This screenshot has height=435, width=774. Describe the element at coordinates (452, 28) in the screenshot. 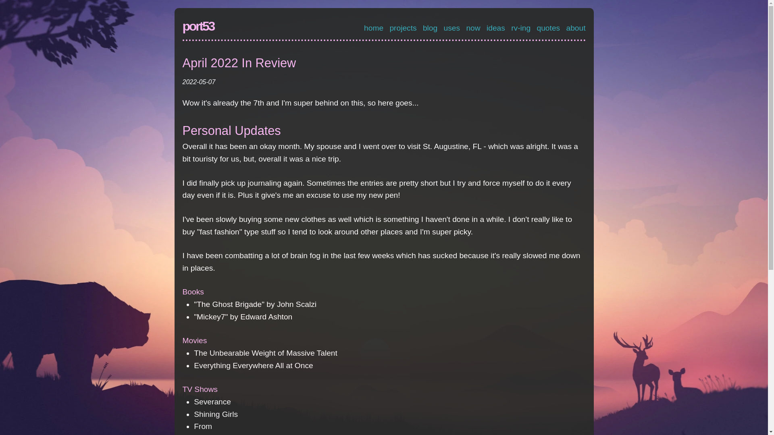

I see `uses` at that location.